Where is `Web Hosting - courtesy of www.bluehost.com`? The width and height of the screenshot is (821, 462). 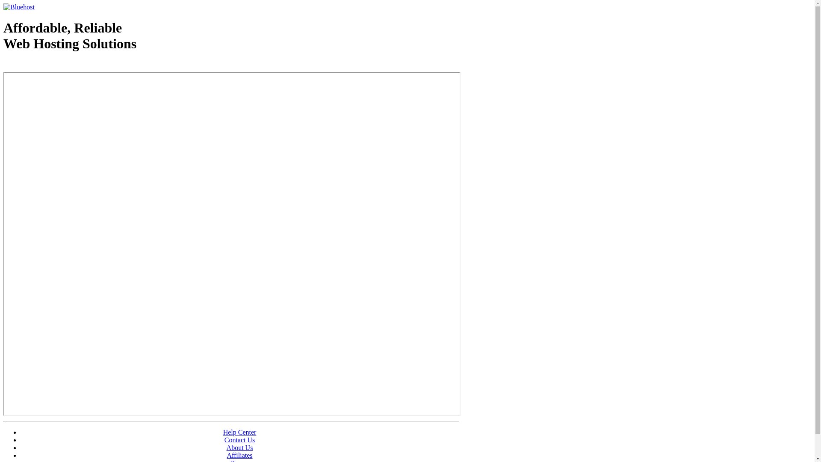 Web Hosting - courtesy of www.bluehost.com is located at coordinates (53, 65).